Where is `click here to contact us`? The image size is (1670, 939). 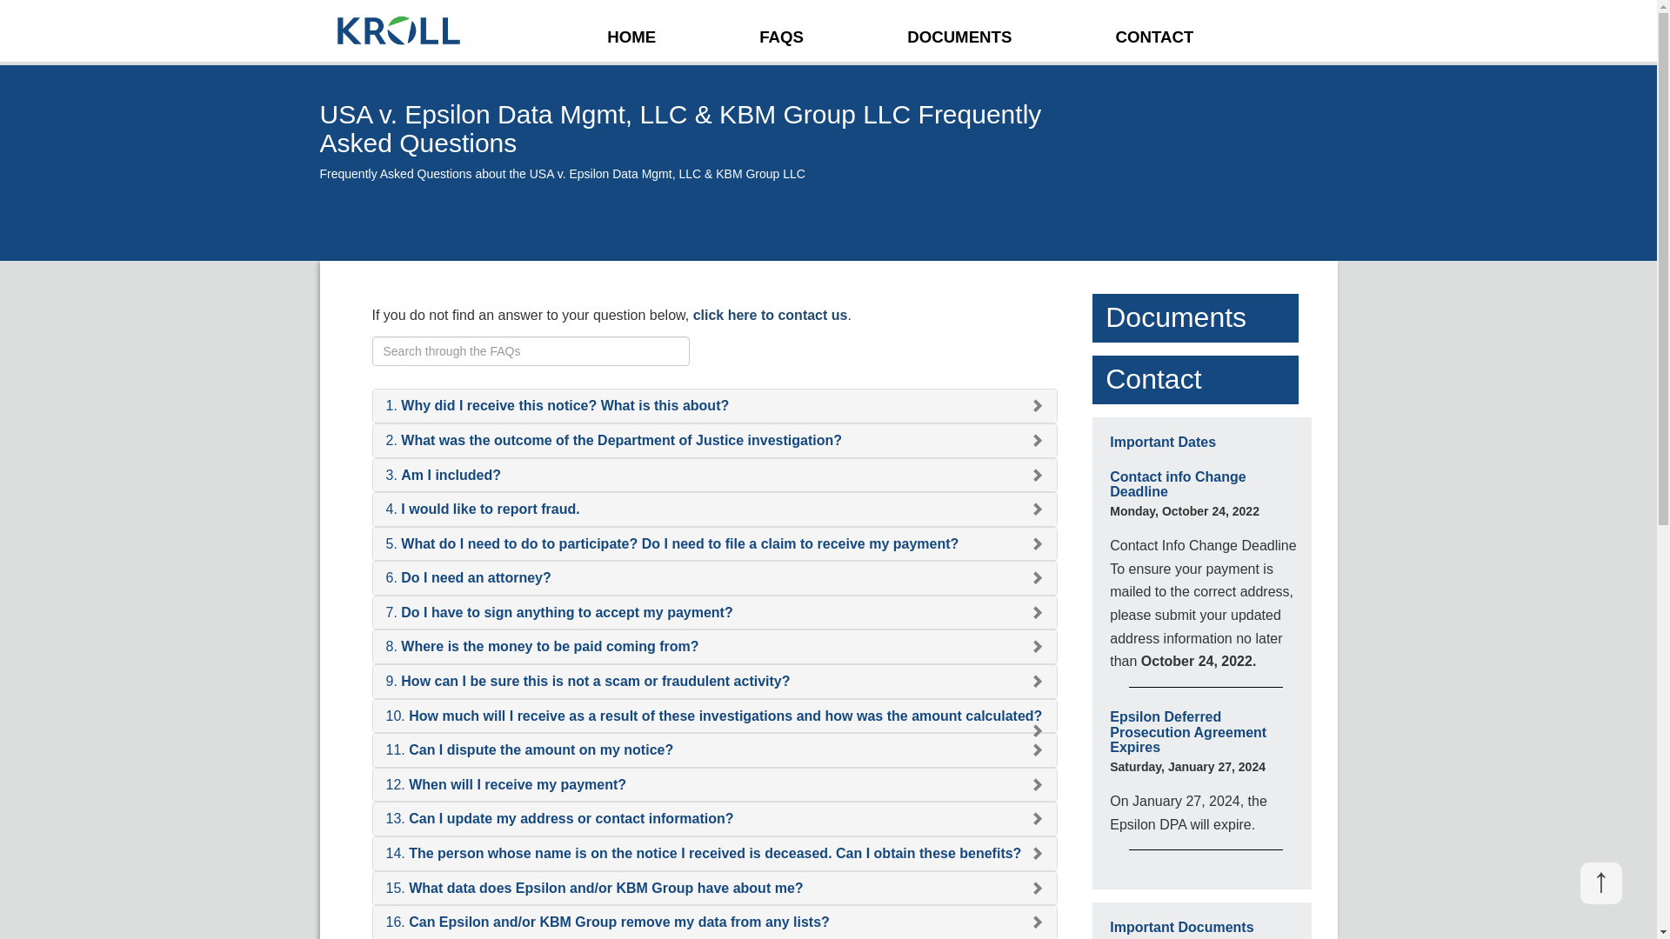
click here to contact us is located at coordinates (771, 315).